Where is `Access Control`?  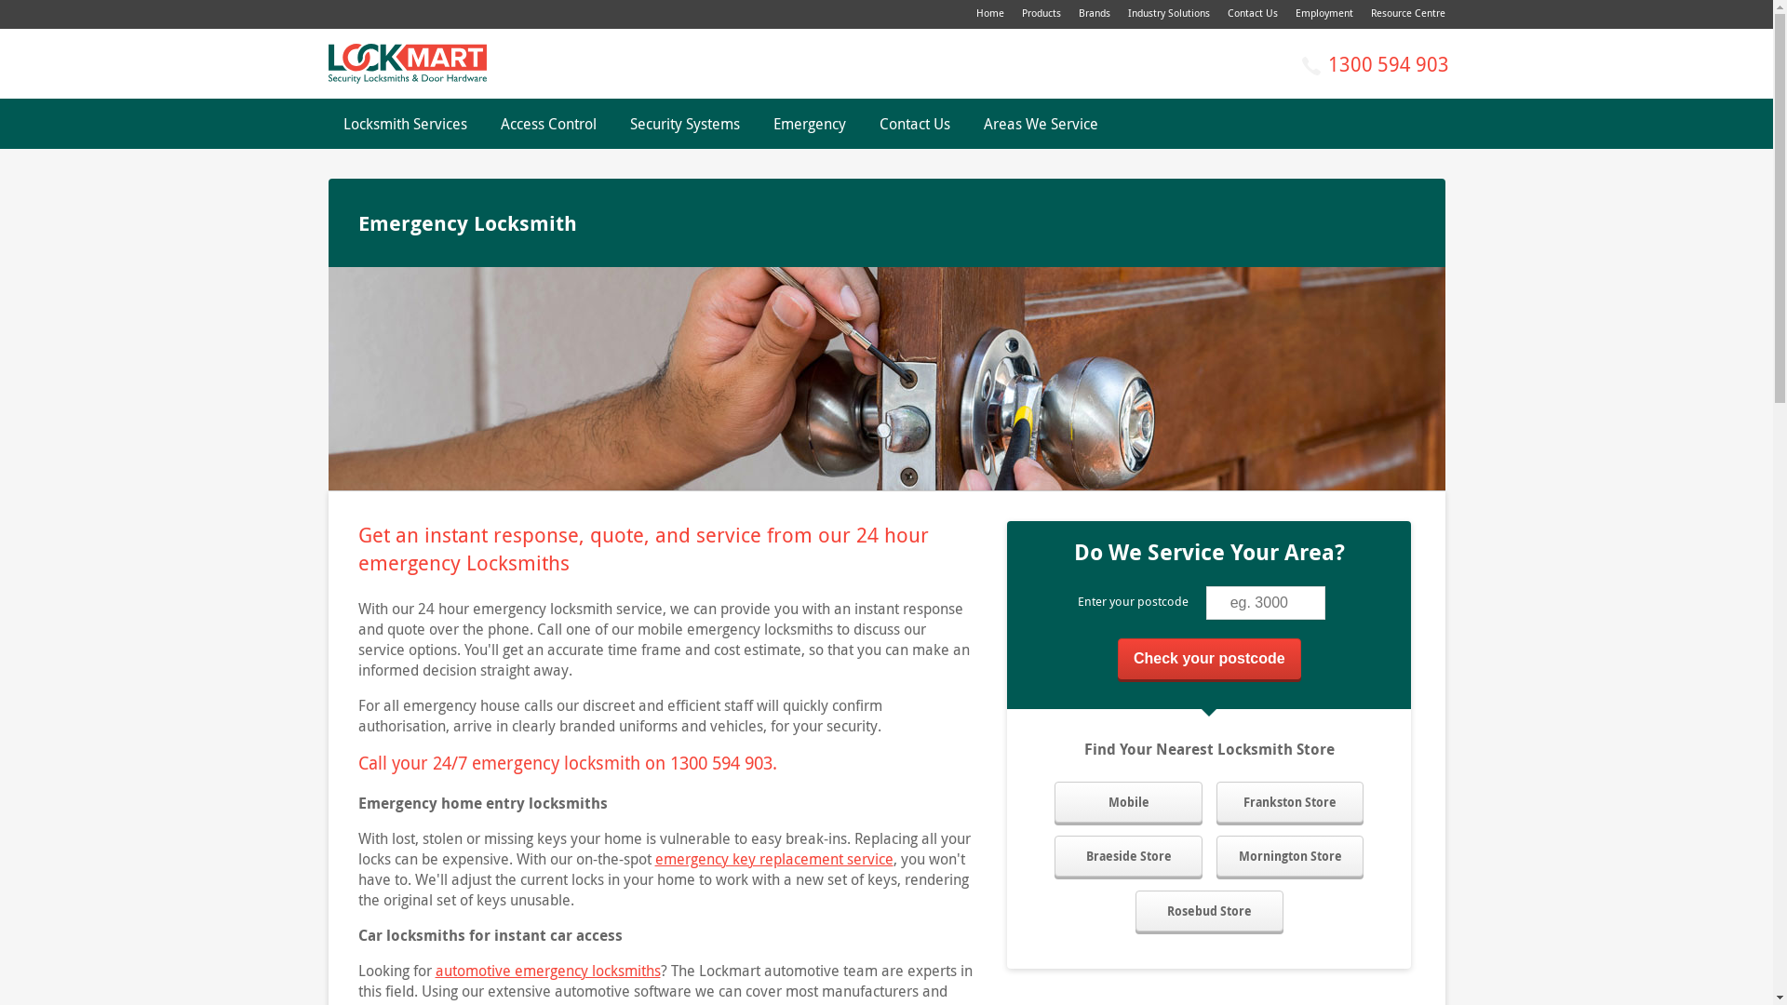 Access Control is located at coordinates (549, 124).